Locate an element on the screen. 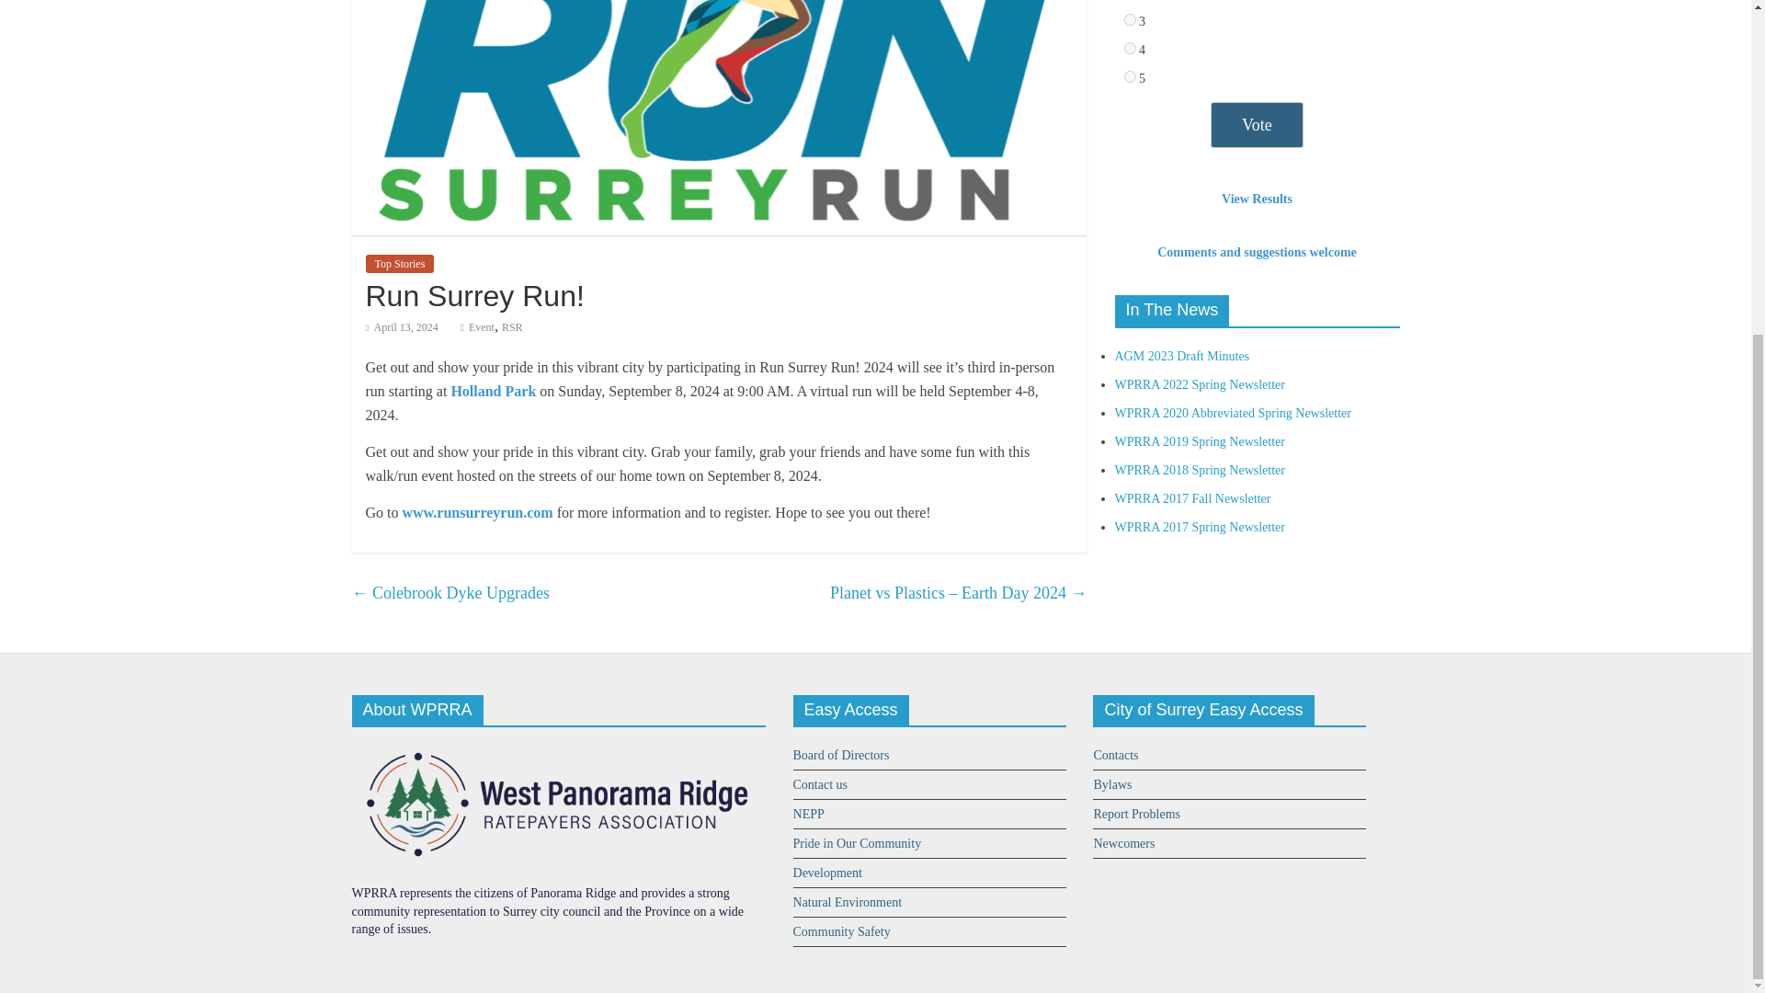  April 13, 2024 is located at coordinates (401, 326).